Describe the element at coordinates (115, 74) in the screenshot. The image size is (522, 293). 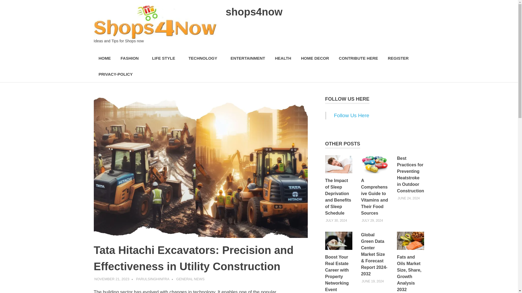
I see `PRIVACY-POLICY` at that location.